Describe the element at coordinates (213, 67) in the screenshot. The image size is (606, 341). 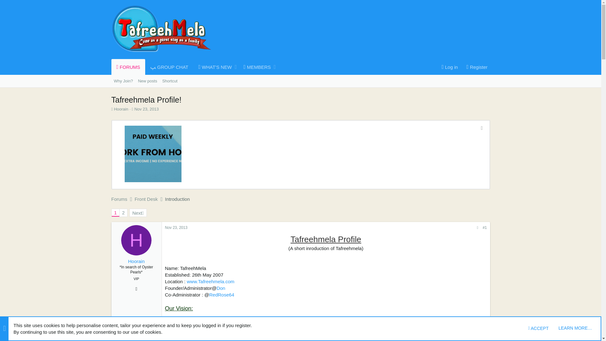
I see `WHAT'S NEW` at that location.